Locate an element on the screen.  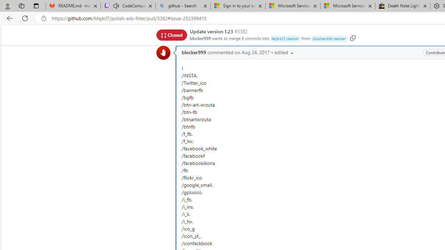
 Commits 6 is located at coordinates (239, 33).